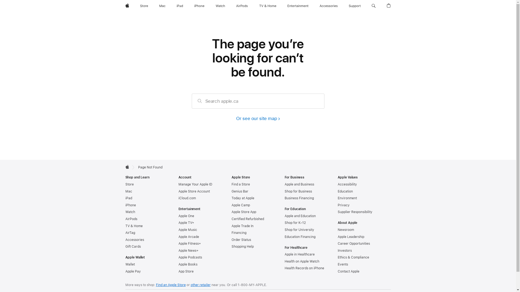 Image resolution: width=520 pixels, height=292 pixels. I want to click on Apple Books, so click(188, 264).